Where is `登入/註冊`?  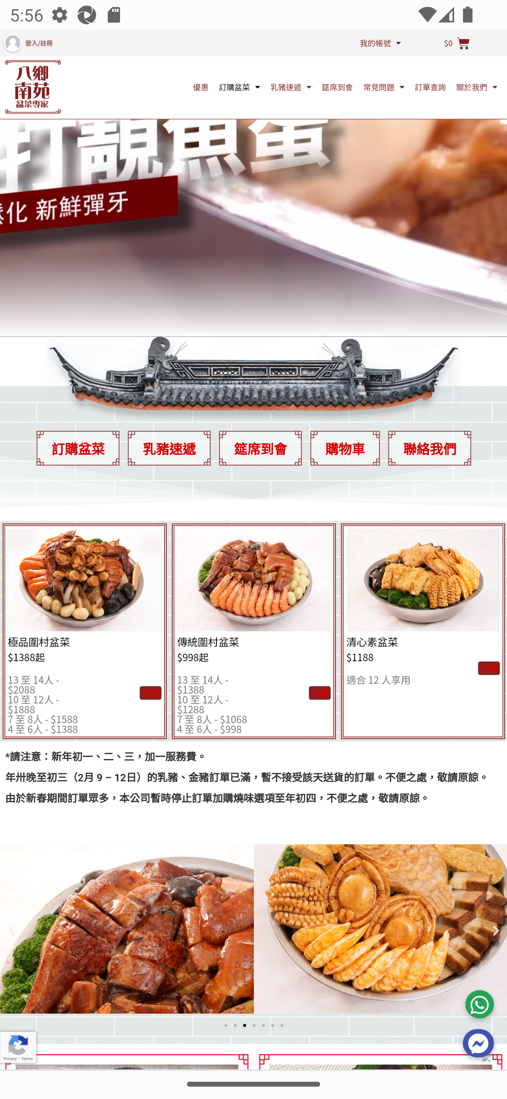 登入/註冊 is located at coordinates (39, 43).